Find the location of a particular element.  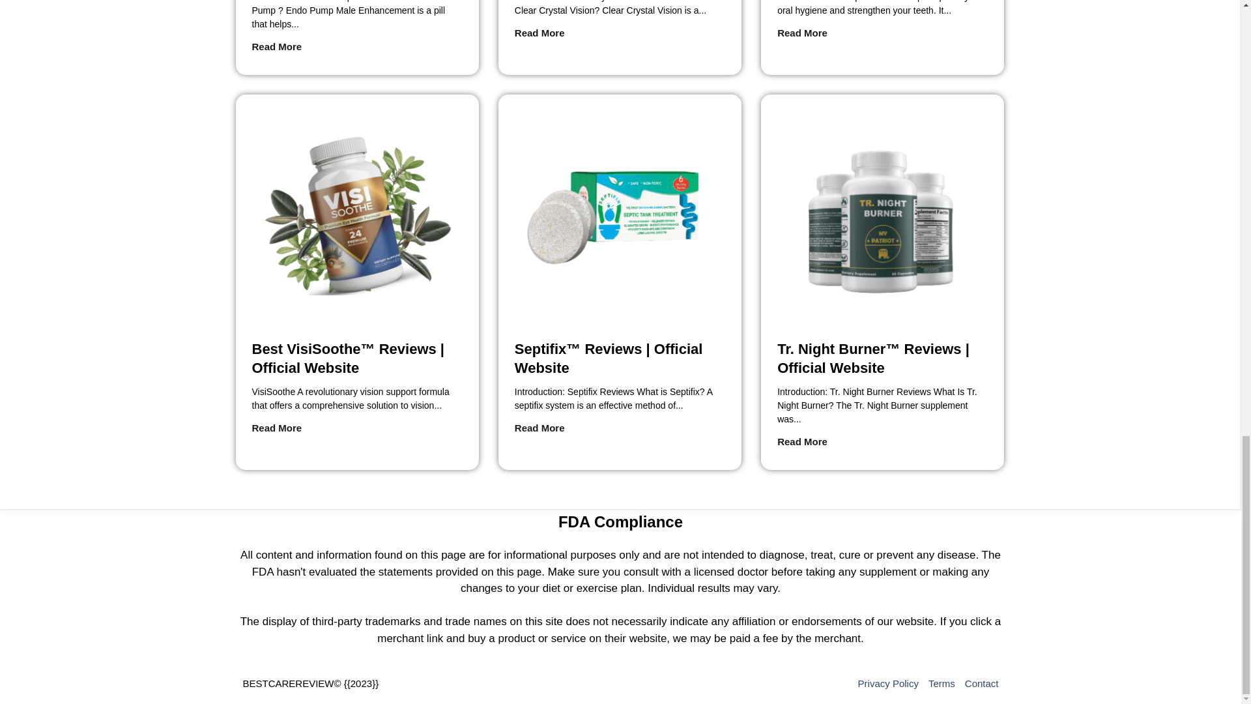

Read More is located at coordinates (539, 428).